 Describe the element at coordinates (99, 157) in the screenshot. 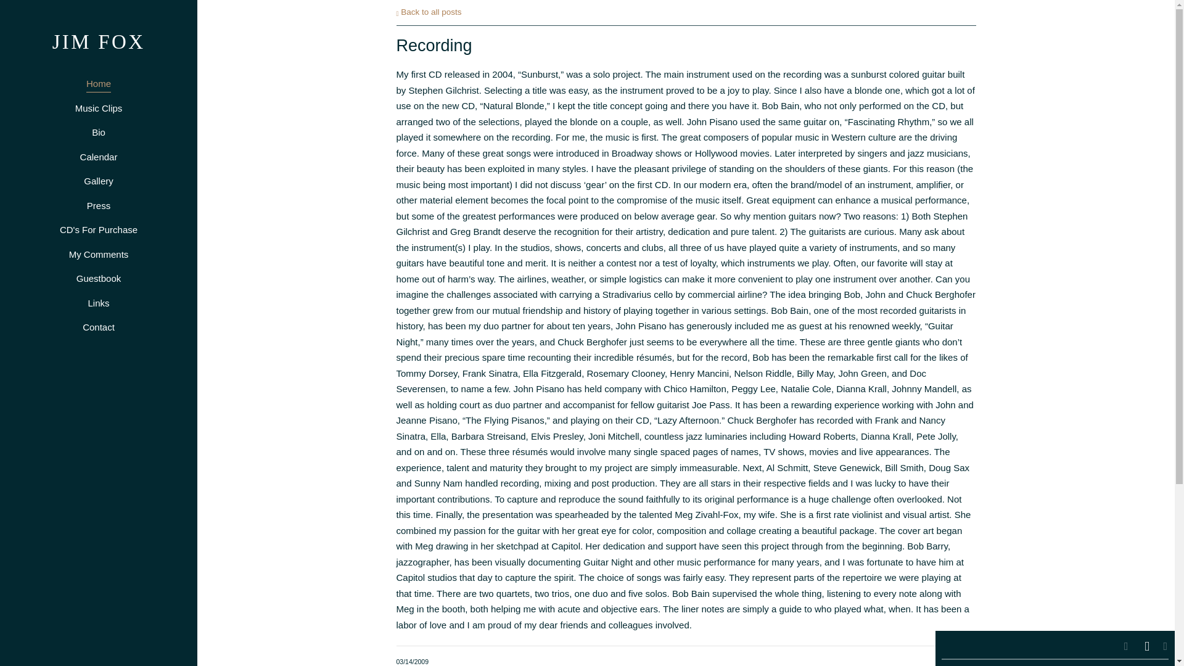

I see `Calendar` at that location.